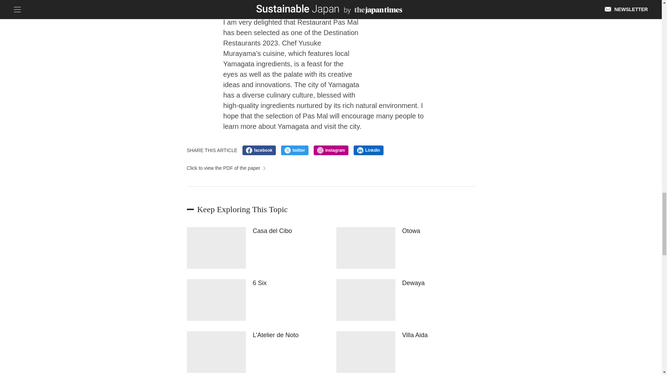  Describe the element at coordinates (405, 352) in the screenshot. I see `Villa Aida` at that location.